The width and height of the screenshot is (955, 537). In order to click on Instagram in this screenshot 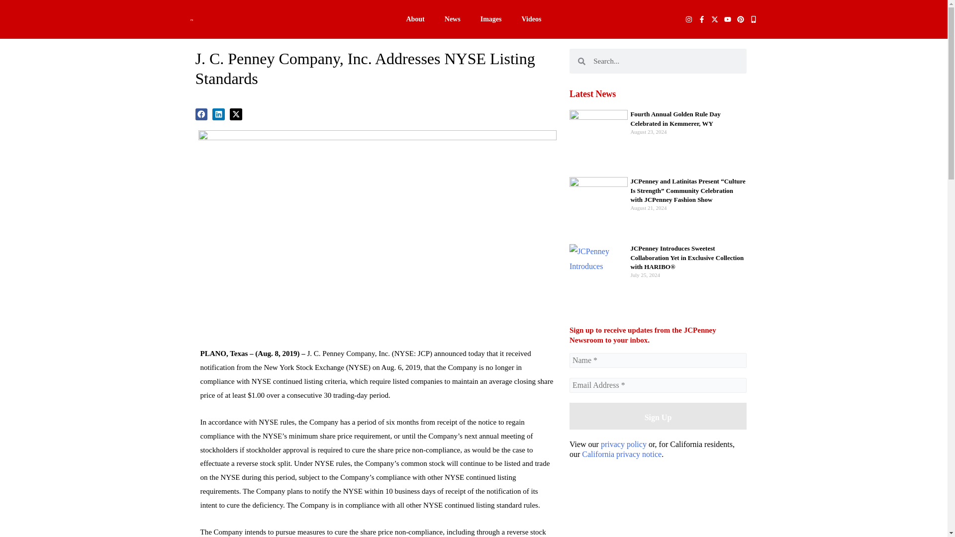, I will do `click(689, 19)`.